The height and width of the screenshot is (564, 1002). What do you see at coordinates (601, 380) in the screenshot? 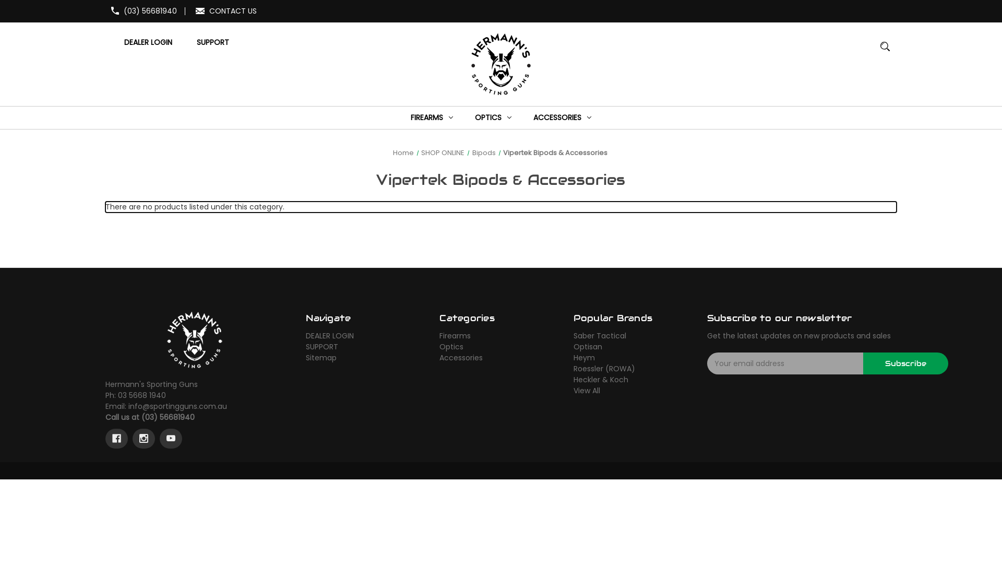
I see `Heckler & Koch` at bounding box center [601, 380].